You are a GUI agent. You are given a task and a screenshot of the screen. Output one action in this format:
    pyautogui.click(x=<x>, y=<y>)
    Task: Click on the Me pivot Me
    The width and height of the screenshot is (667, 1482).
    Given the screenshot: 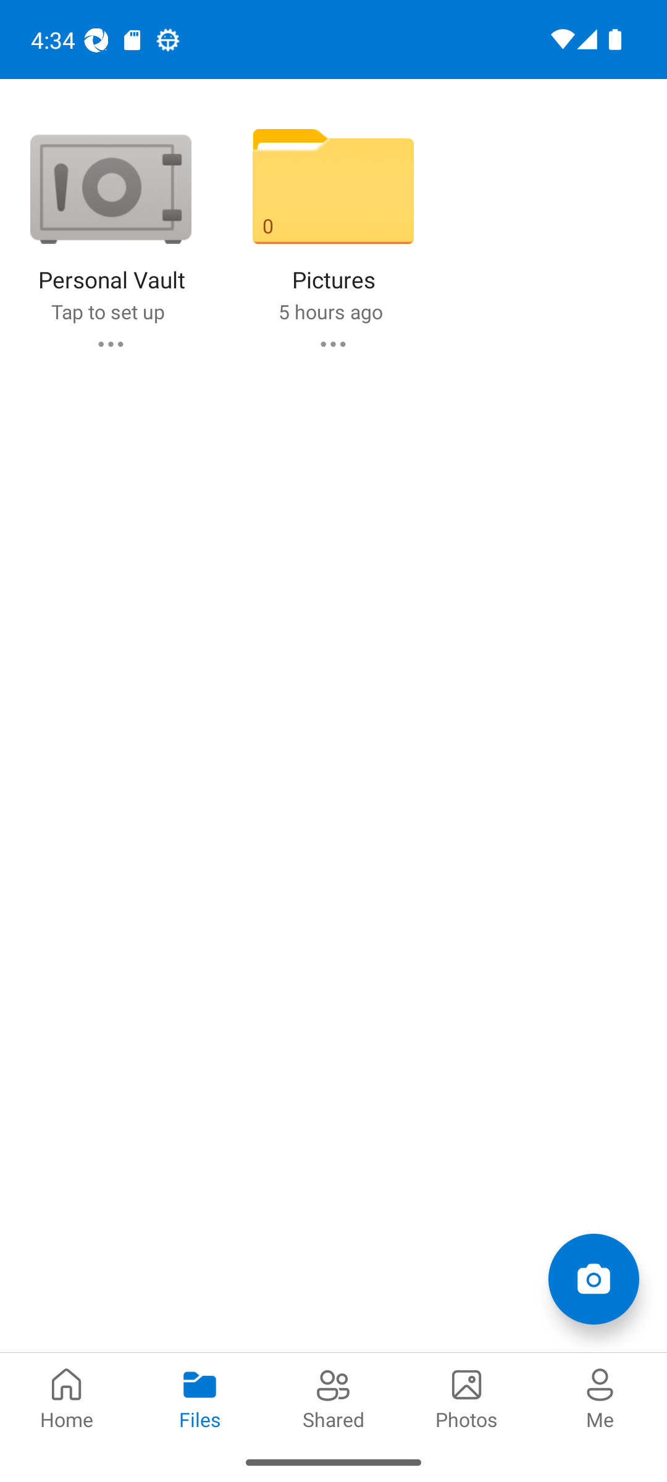 What is the action you would take?
    pyautogui.click(x=600, y=1397)
    